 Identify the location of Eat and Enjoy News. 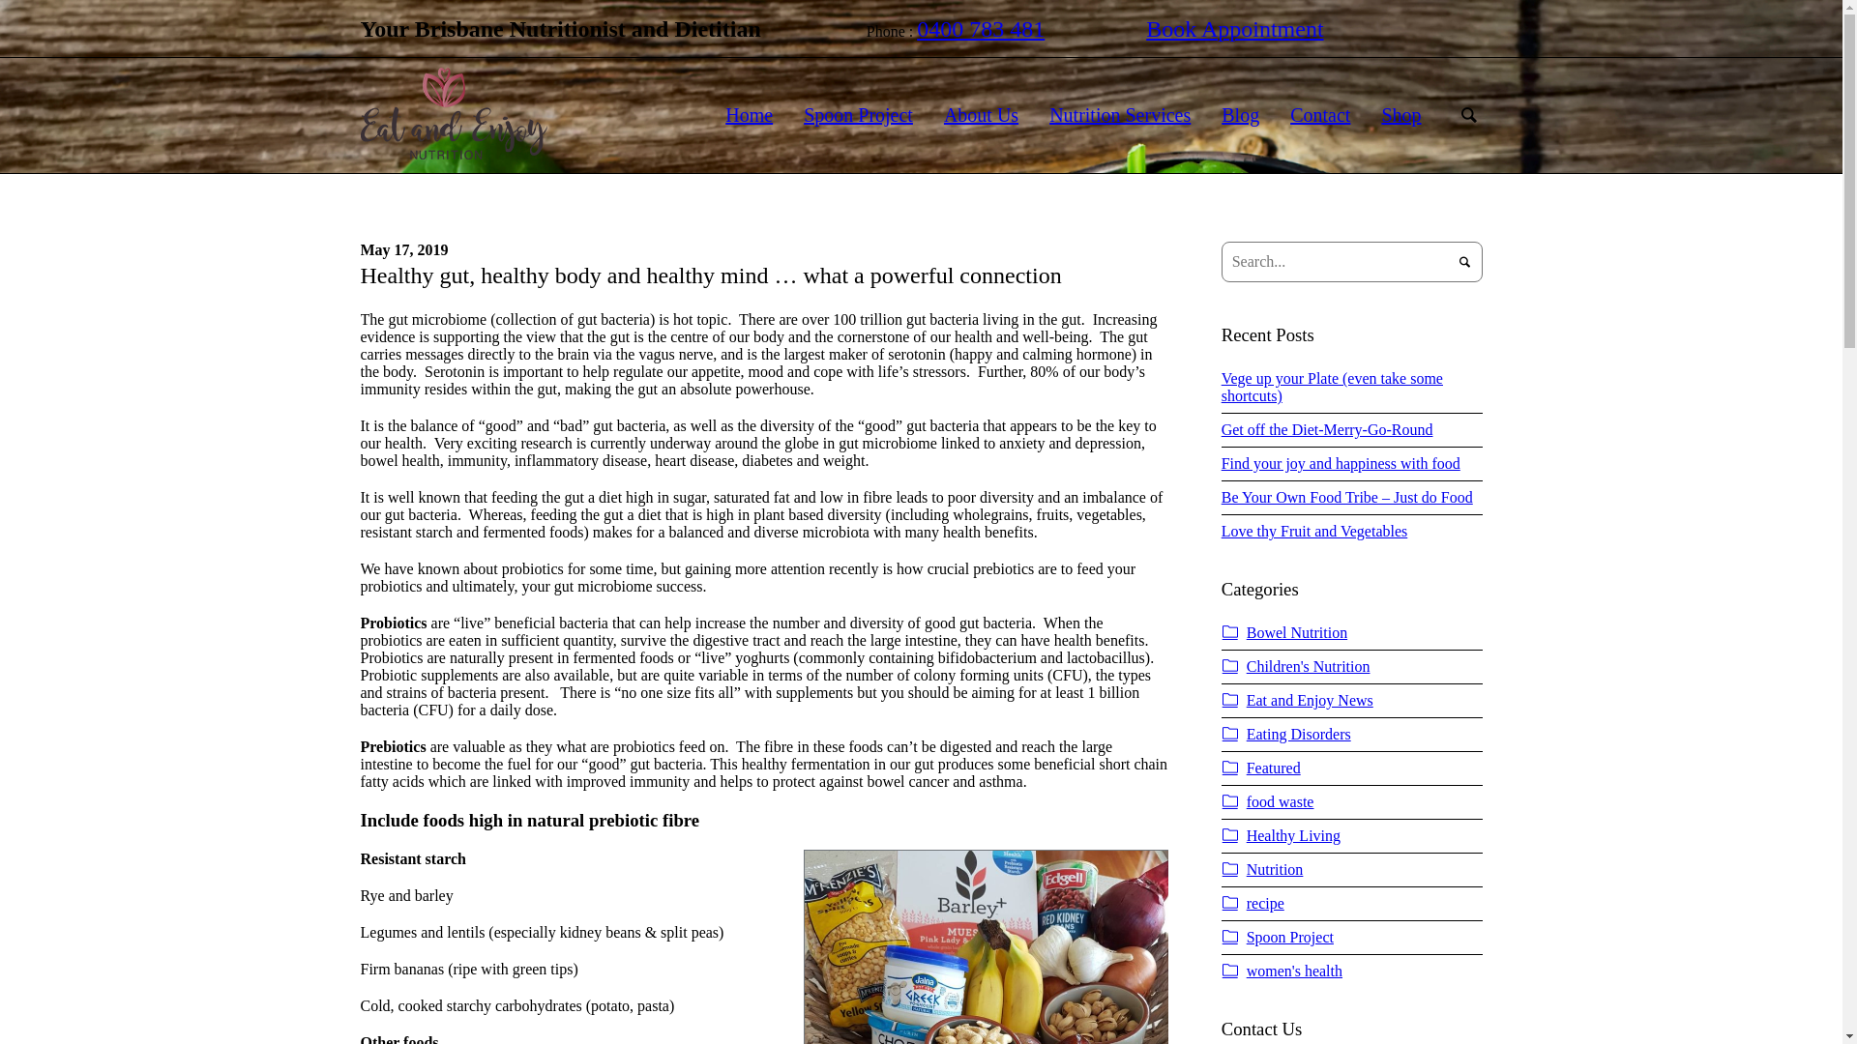
(1308, 700).